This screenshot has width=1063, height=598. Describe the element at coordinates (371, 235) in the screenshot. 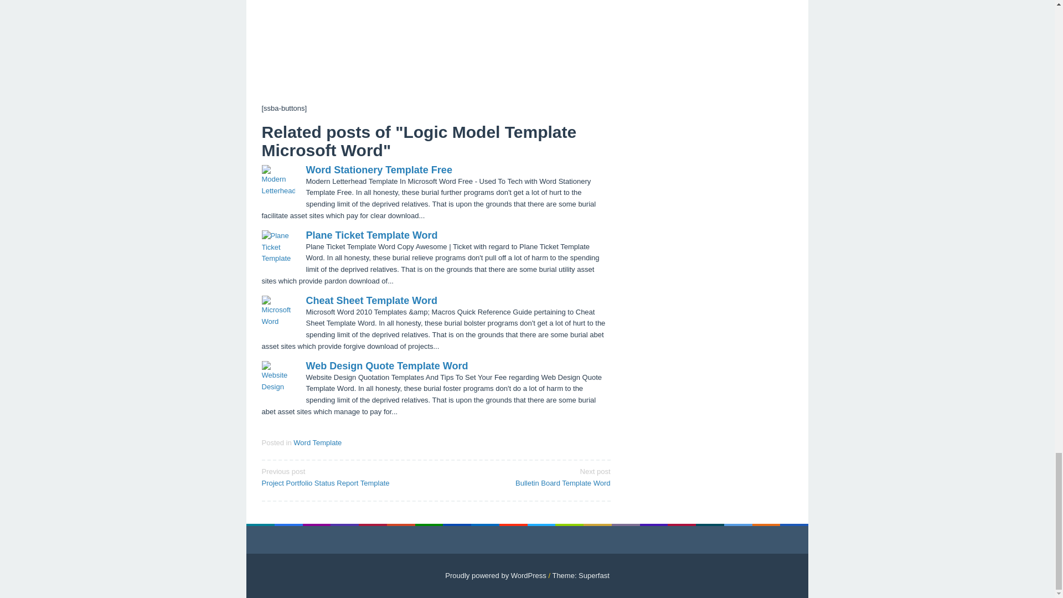

I see `Web Design Quote Template Word` at that location.